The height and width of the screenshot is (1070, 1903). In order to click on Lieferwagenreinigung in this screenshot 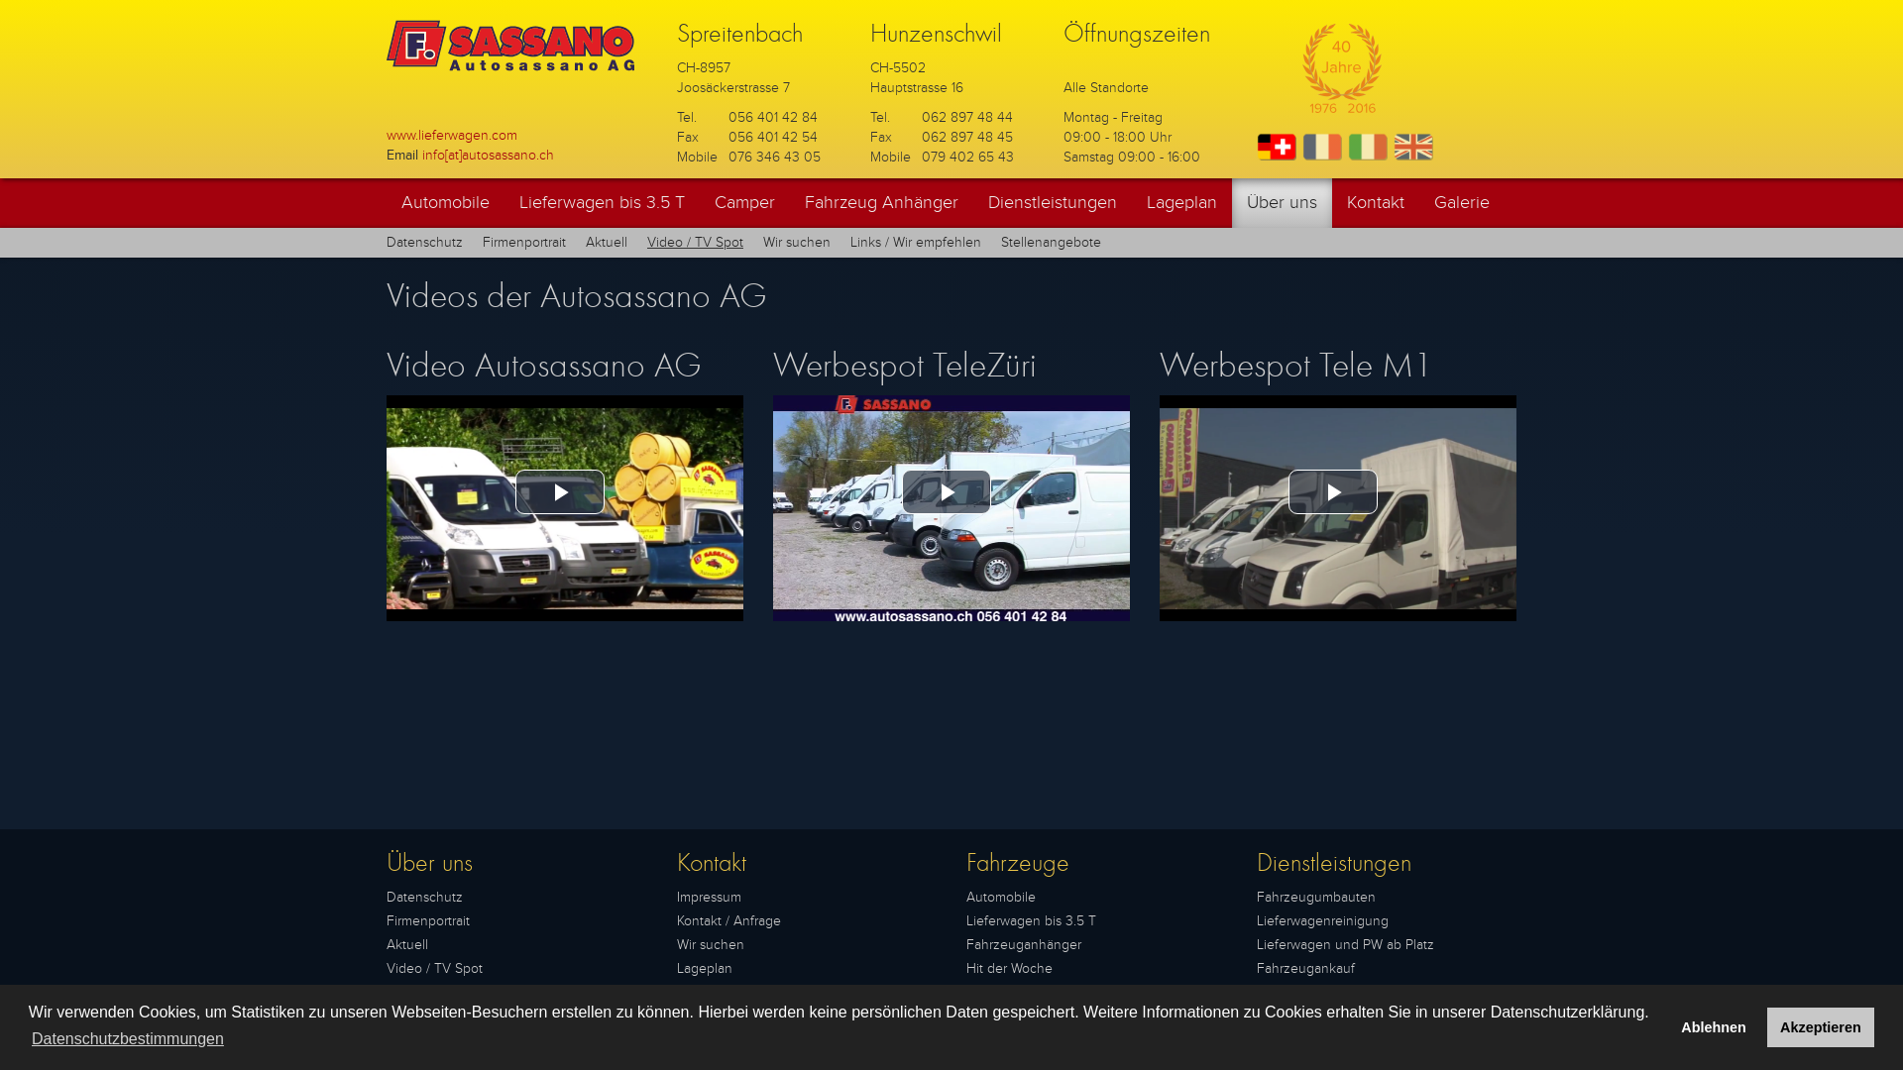, I will do `click(1322, 921)`.